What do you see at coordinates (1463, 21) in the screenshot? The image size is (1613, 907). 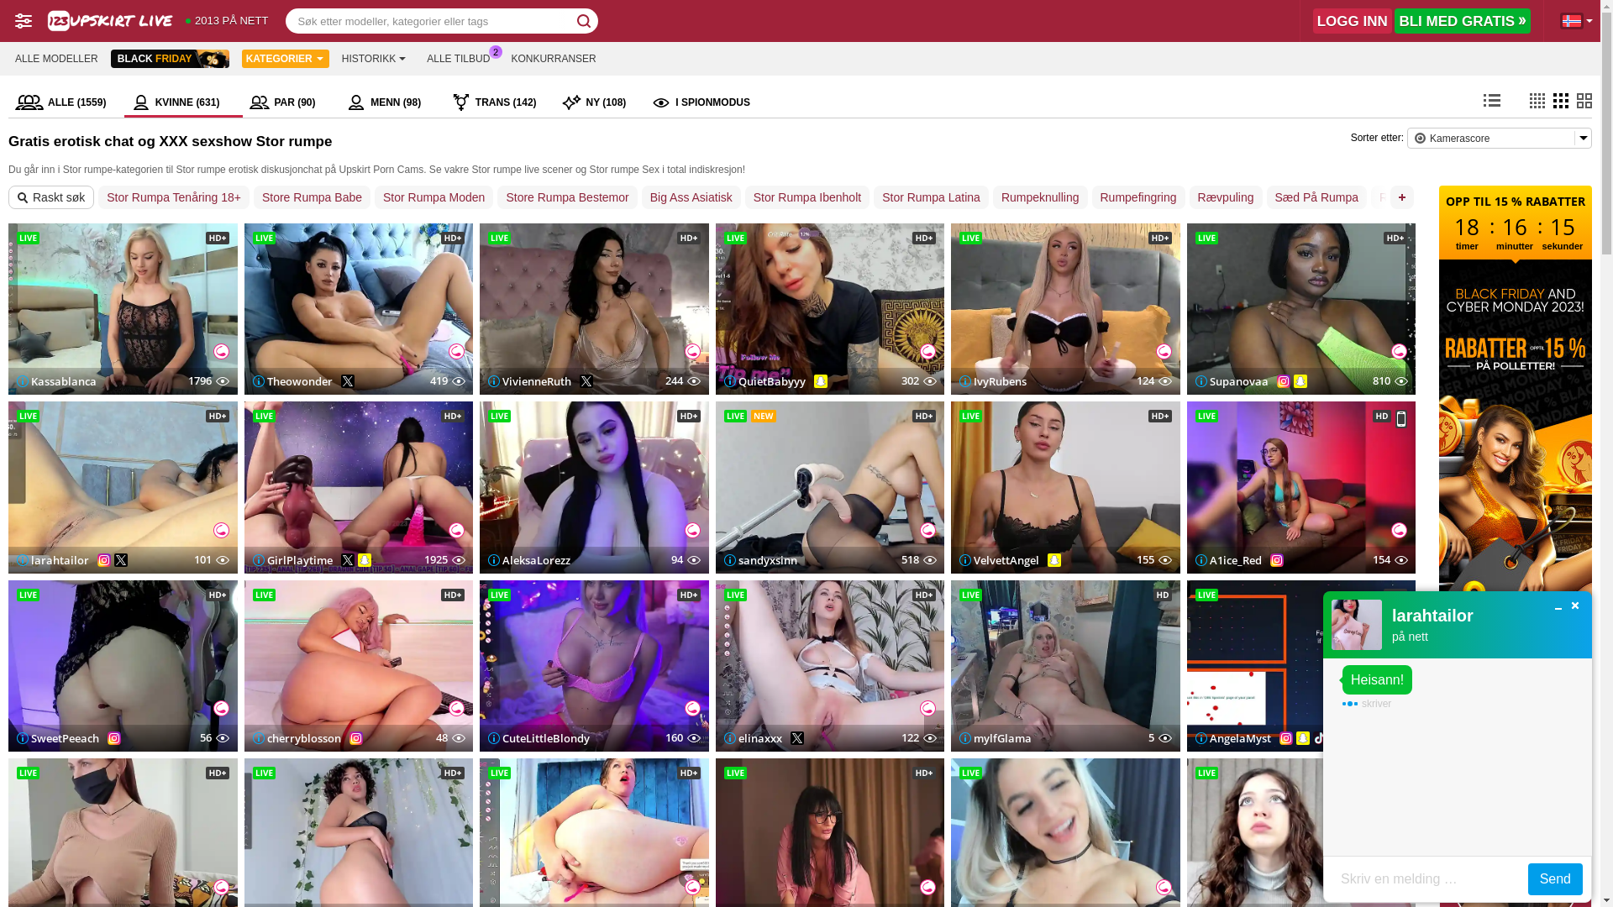 I see `BLI MED GRATIS` at bounding box center [1463, 21].